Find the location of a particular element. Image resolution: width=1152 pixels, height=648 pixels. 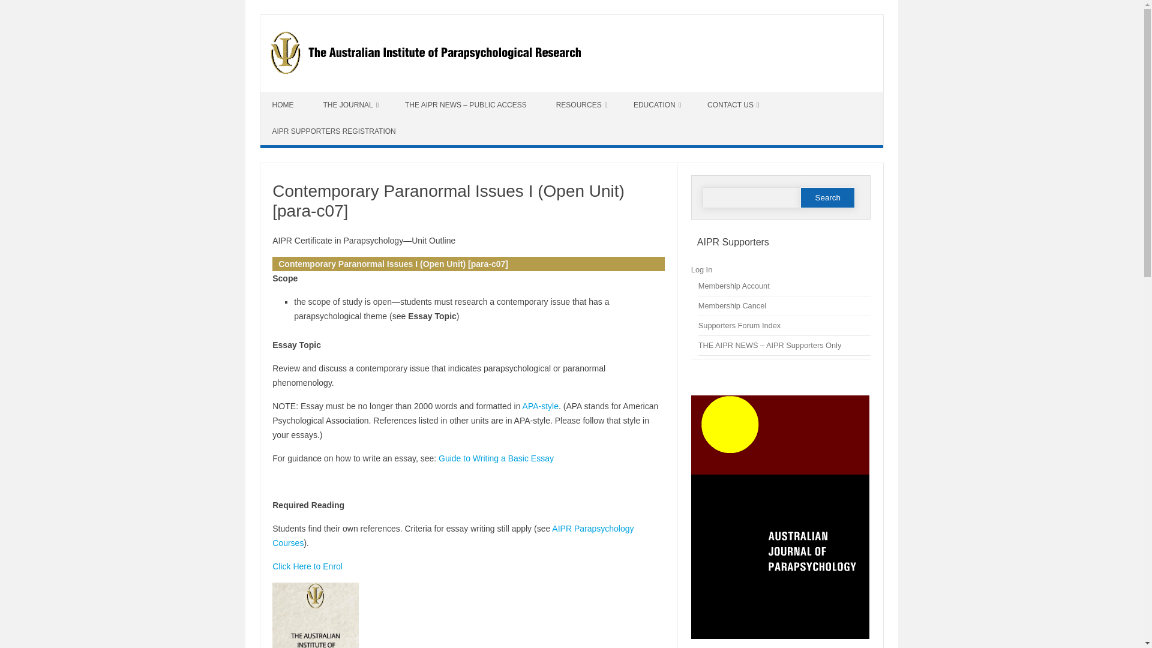

THE JOURNAL is located at coordinates (350, 104).